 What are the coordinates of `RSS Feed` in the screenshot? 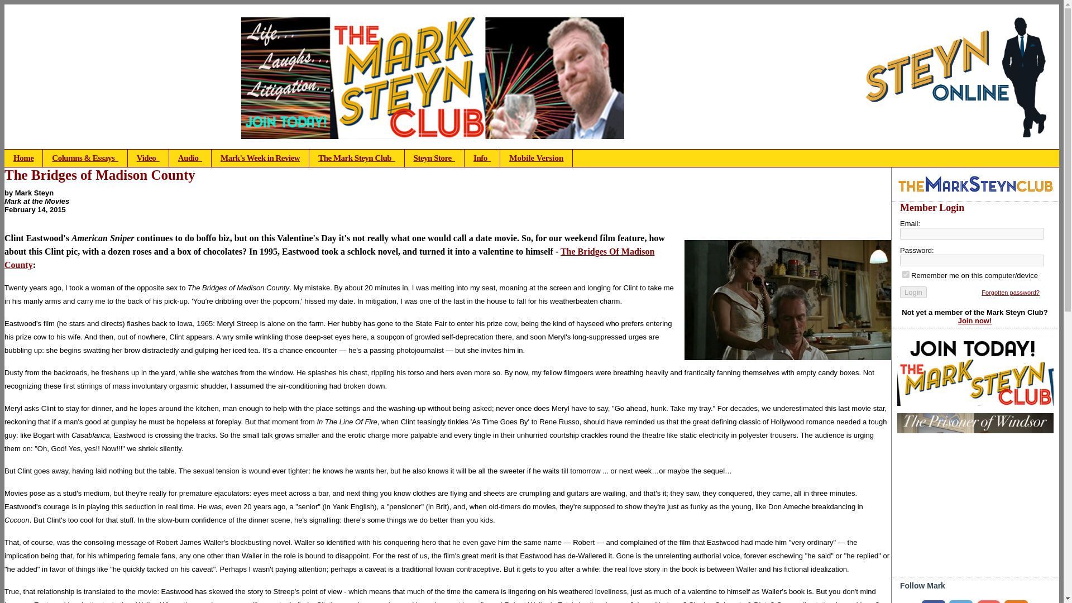 It's located at (1016, 601).